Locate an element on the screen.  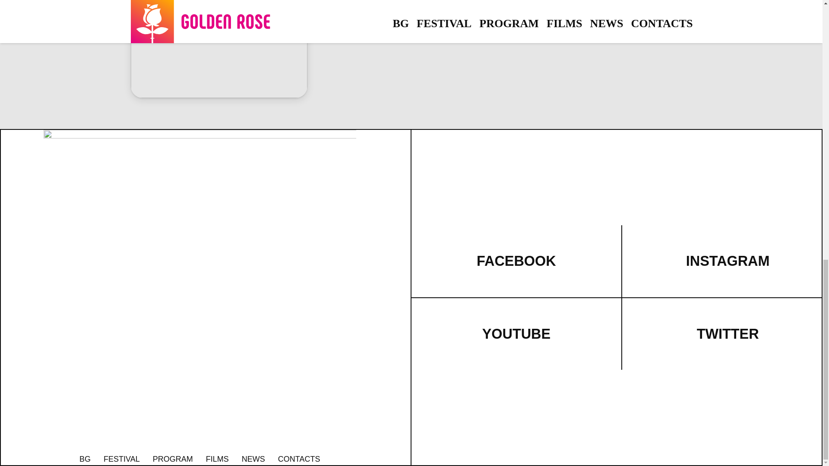
PROGRAM is located at coordinates (173, 459).